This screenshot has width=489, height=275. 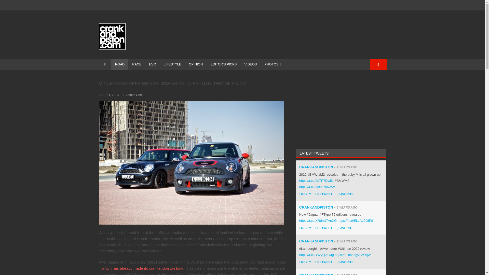 What do you see at coordinates (172, 65) in the screenshot?
I see `LIFESTYLE` at bounding box center [172, 65].